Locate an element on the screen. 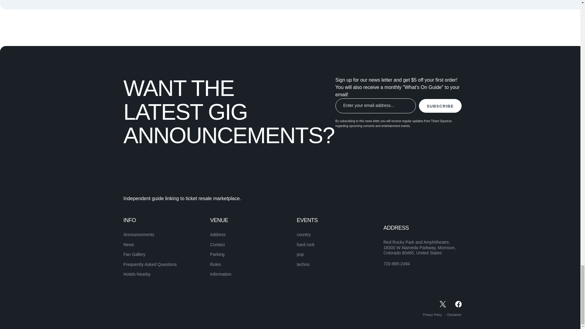 The image size is (585, 329). Privacy Policy is located at coordinates (432, 315).